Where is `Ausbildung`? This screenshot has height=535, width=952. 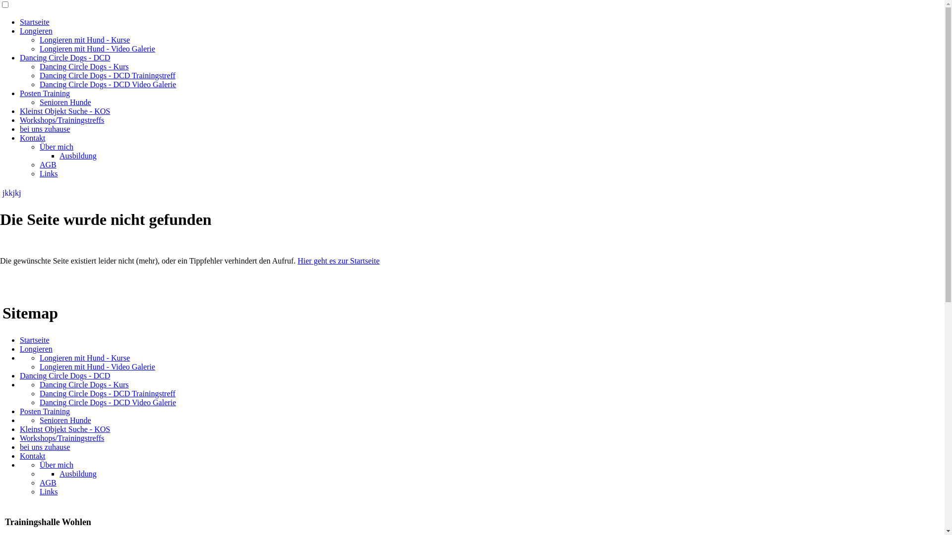 Ausbildung is located at coordinates (78, 156).